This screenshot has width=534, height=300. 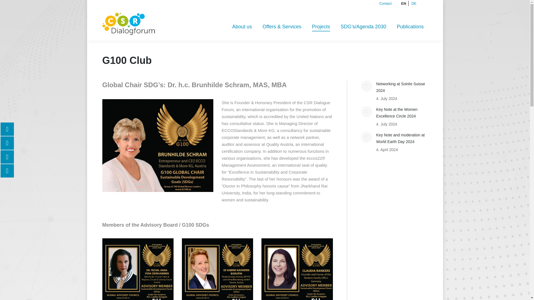 What do you see at coordinates (414, 3) in the screenshot?
I see `DE` at bounding box center [414, 3].